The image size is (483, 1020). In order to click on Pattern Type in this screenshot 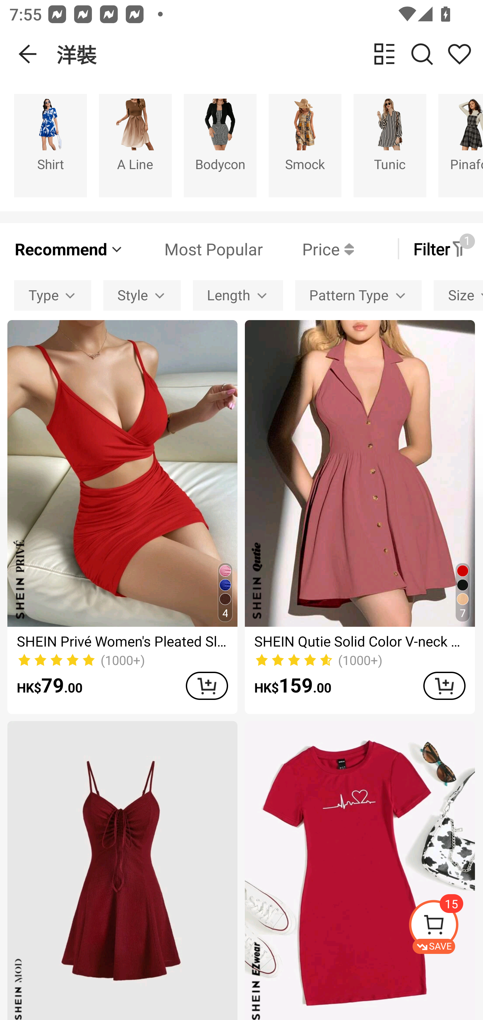, I will do `click(358, 296)`.